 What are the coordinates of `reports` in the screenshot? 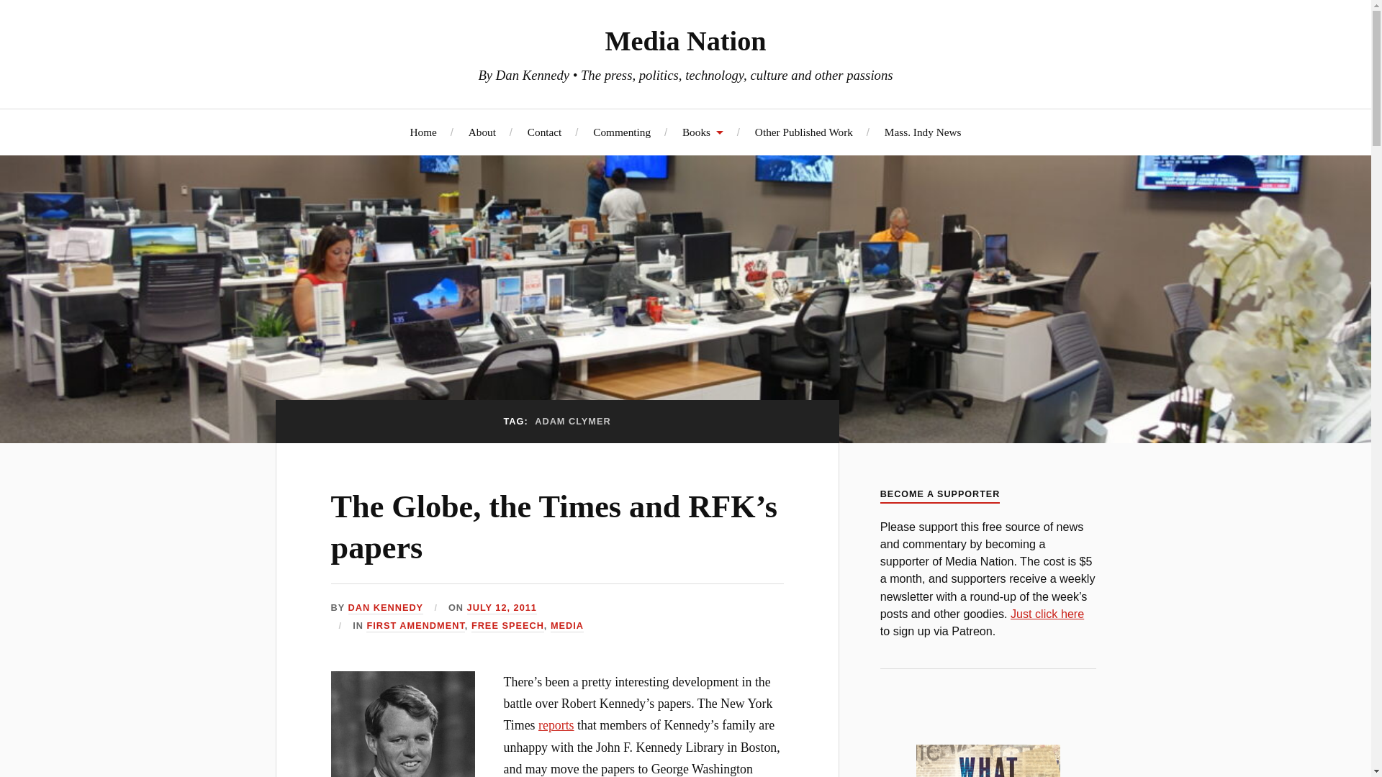 It's located at (556, 725).